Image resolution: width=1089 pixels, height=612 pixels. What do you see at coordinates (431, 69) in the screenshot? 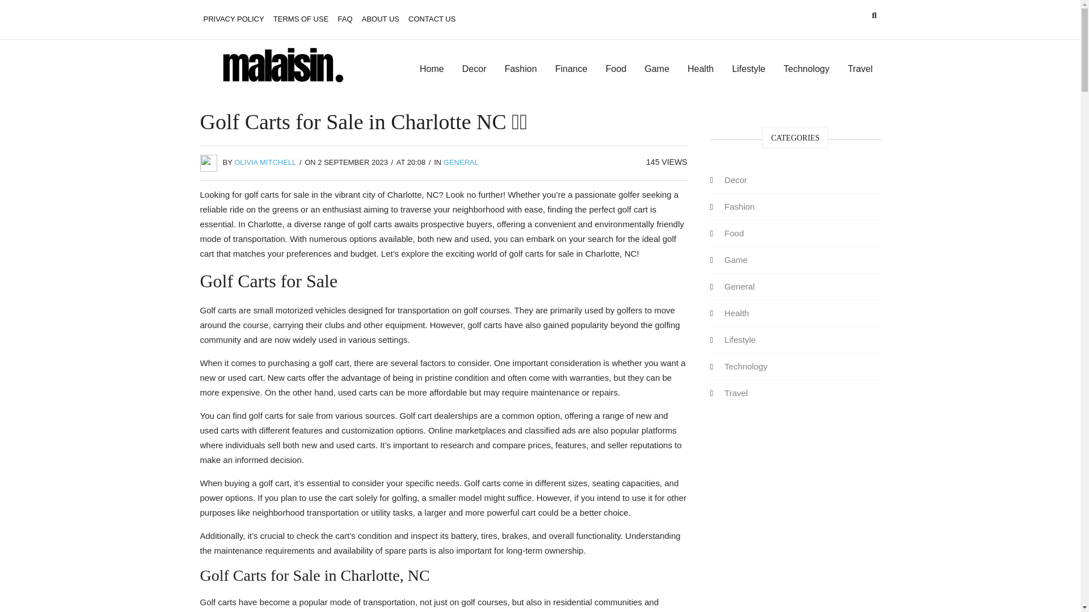
I see `Home` at bounding box center [431, 69].